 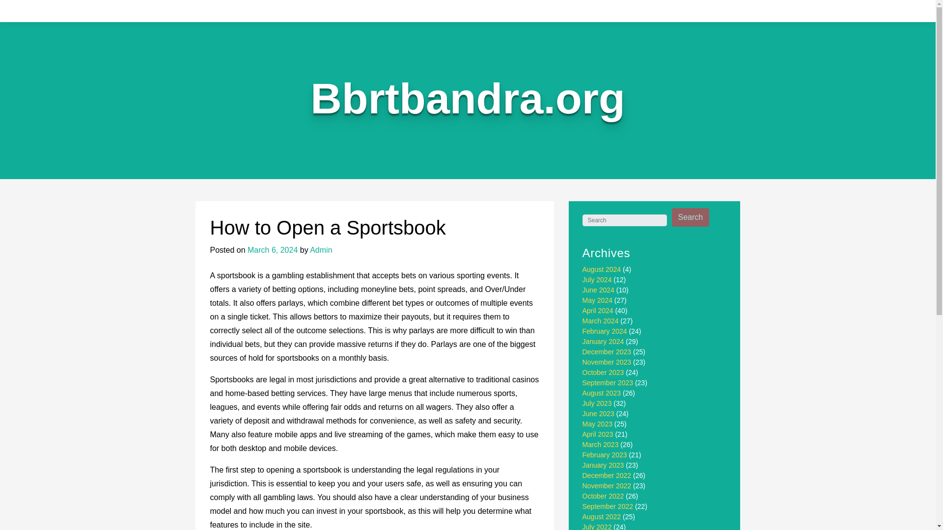 What do you see at coordinates (598, 434) in the screenshot?
I see `April 2023` at bounding box center [598, 434].